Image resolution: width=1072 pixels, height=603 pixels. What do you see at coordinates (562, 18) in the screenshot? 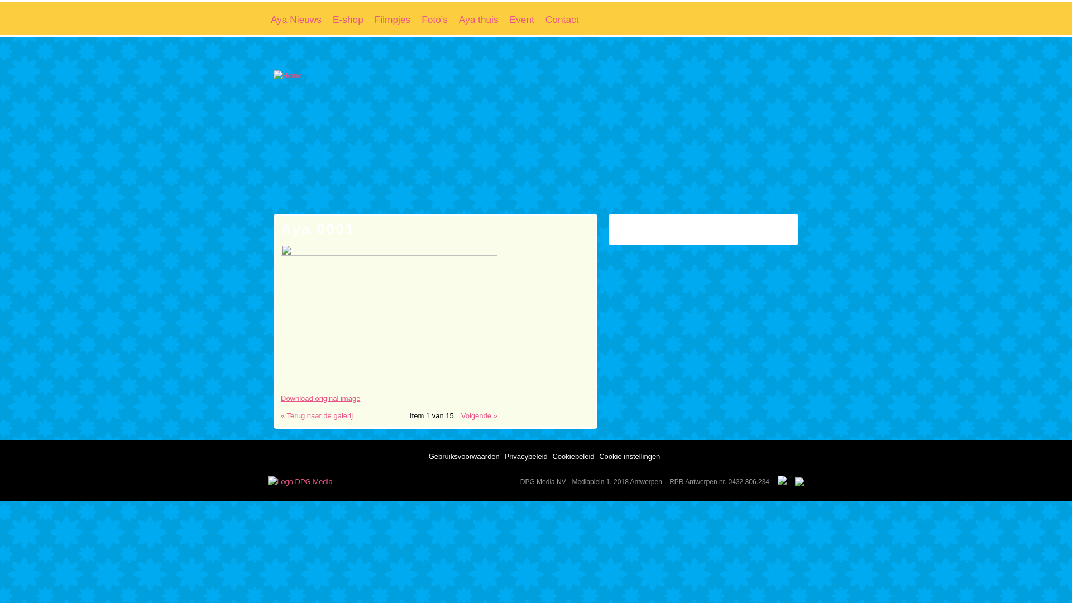
I see `Contact` at bounding box center [562, 18].